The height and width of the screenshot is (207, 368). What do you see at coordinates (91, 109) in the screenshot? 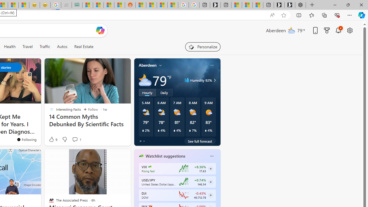
I see `Follow` at bounding box center [91, 109].